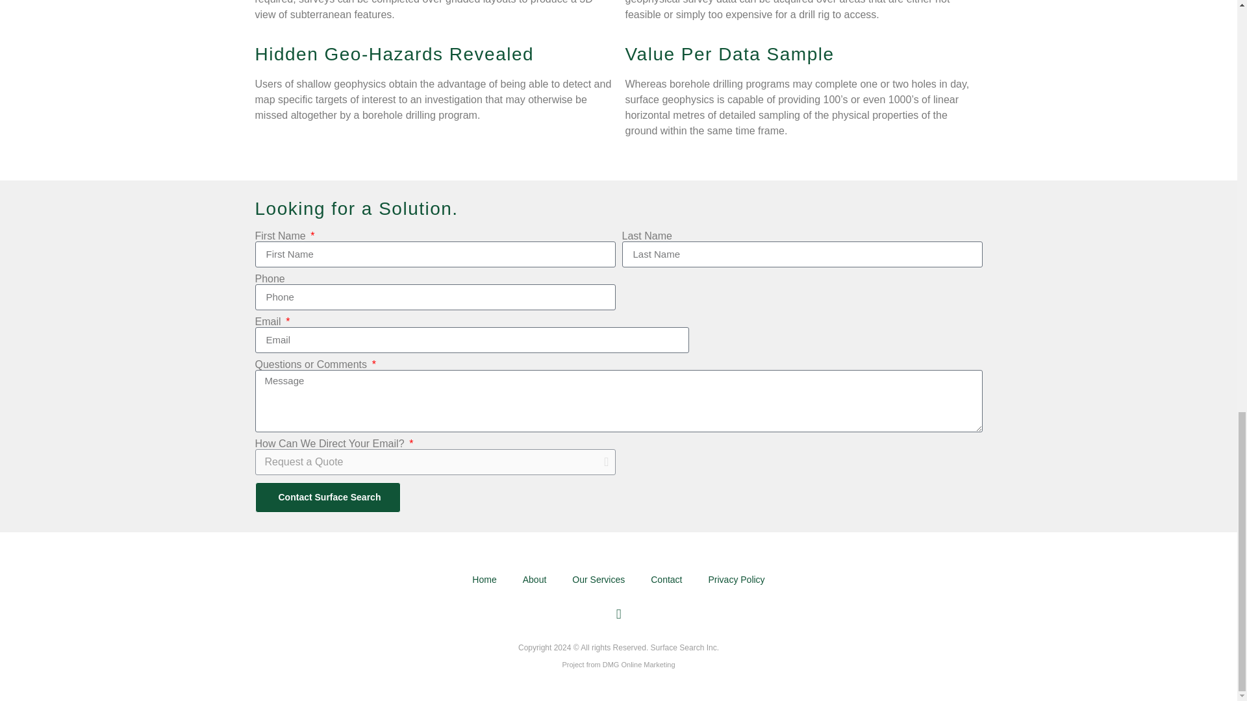  What do you see at coordinates (639, 665) in the screenshot?
I see `DMG Online Marketing` at bounding box center [639, 665].